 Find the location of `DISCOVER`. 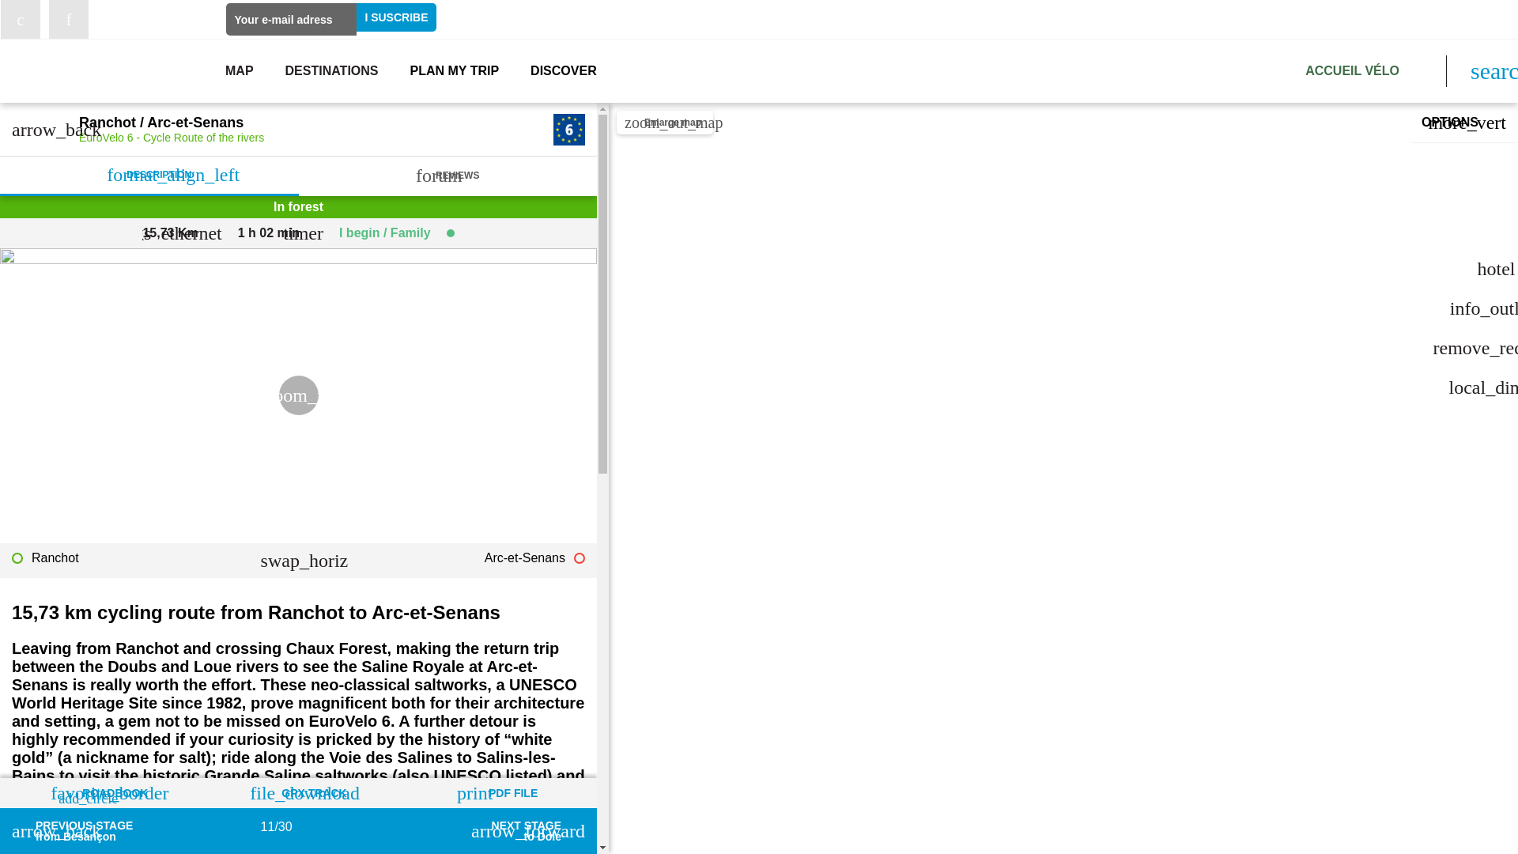

DISCOVER is located at coordinates (563, 71).